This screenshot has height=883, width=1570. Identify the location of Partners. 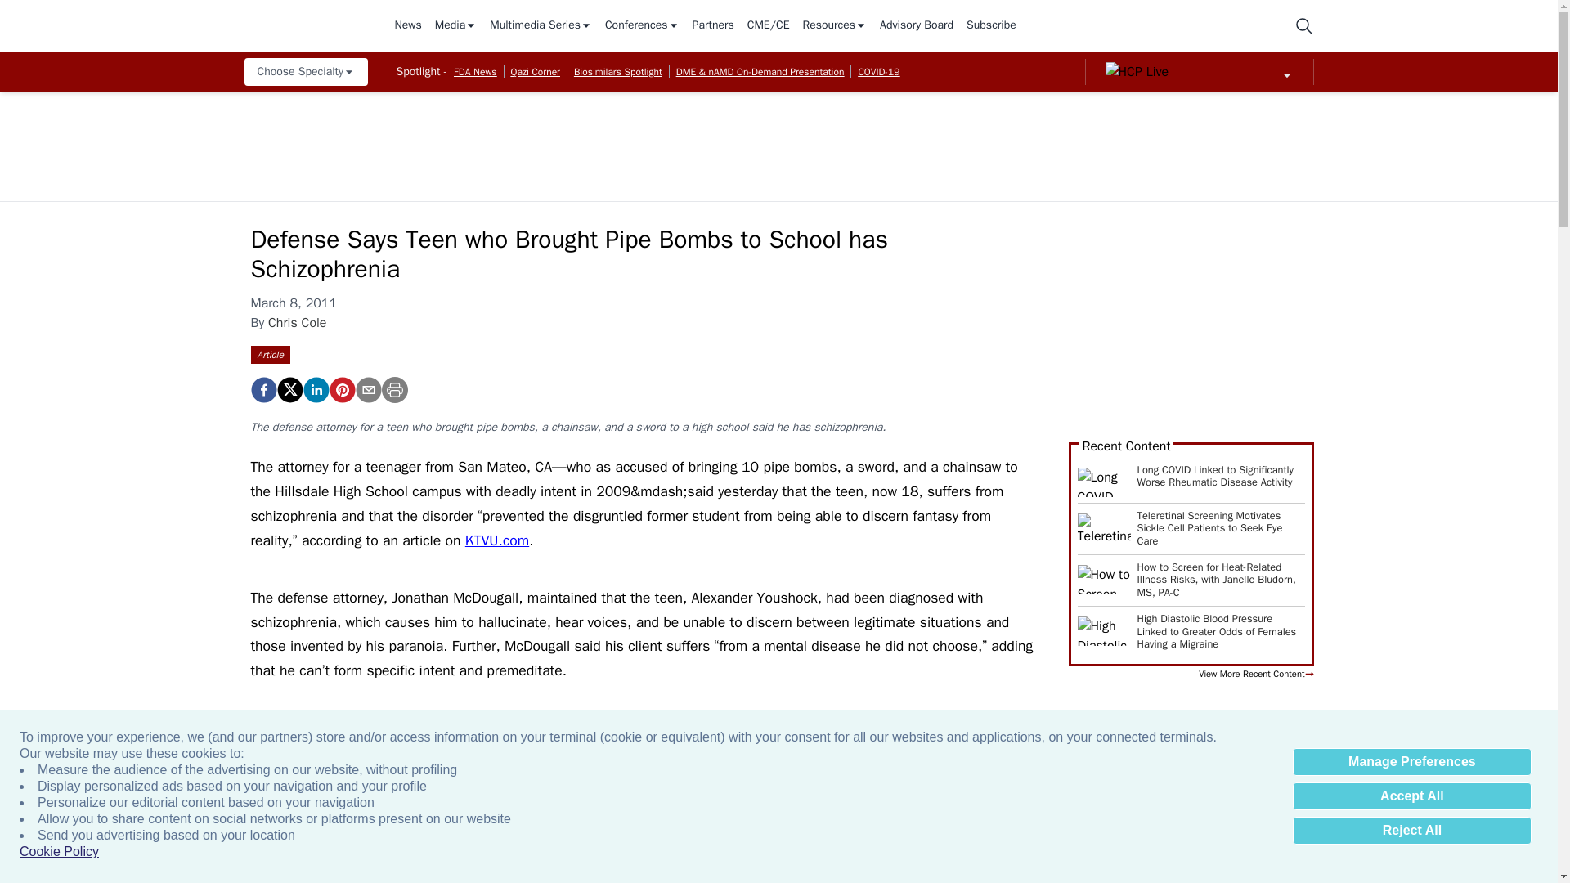
(713, 26).